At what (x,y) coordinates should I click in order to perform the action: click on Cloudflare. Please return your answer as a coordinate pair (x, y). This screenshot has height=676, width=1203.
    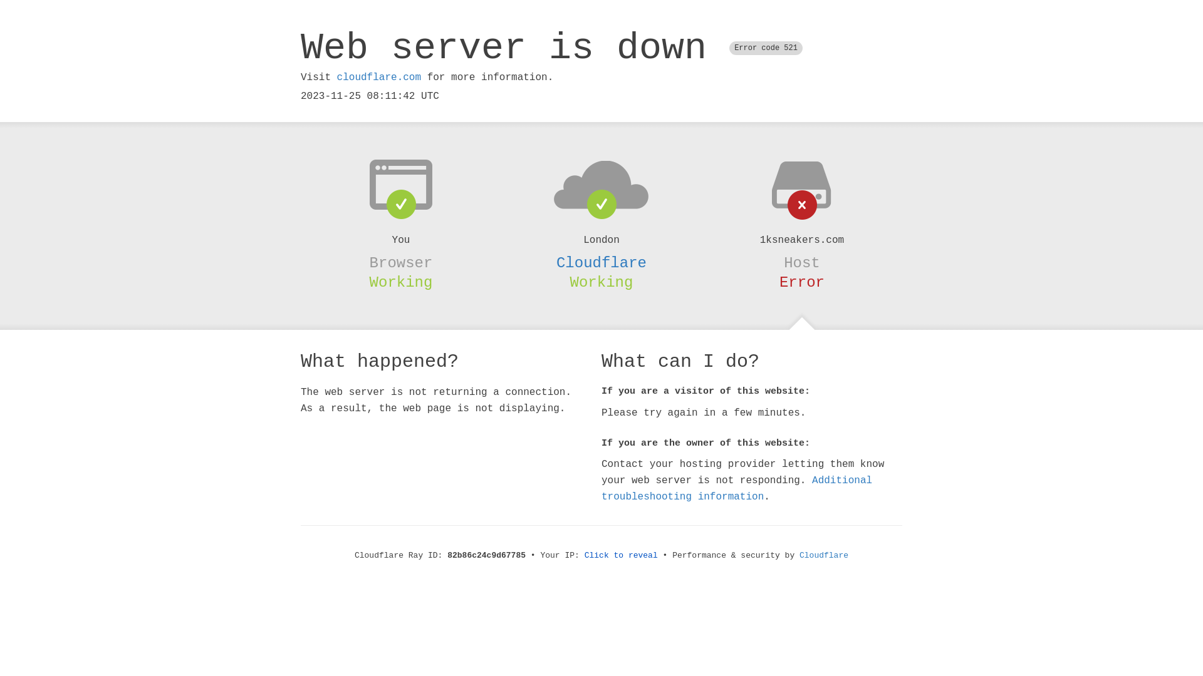
    Looking at the image, I should click on (601, 263).